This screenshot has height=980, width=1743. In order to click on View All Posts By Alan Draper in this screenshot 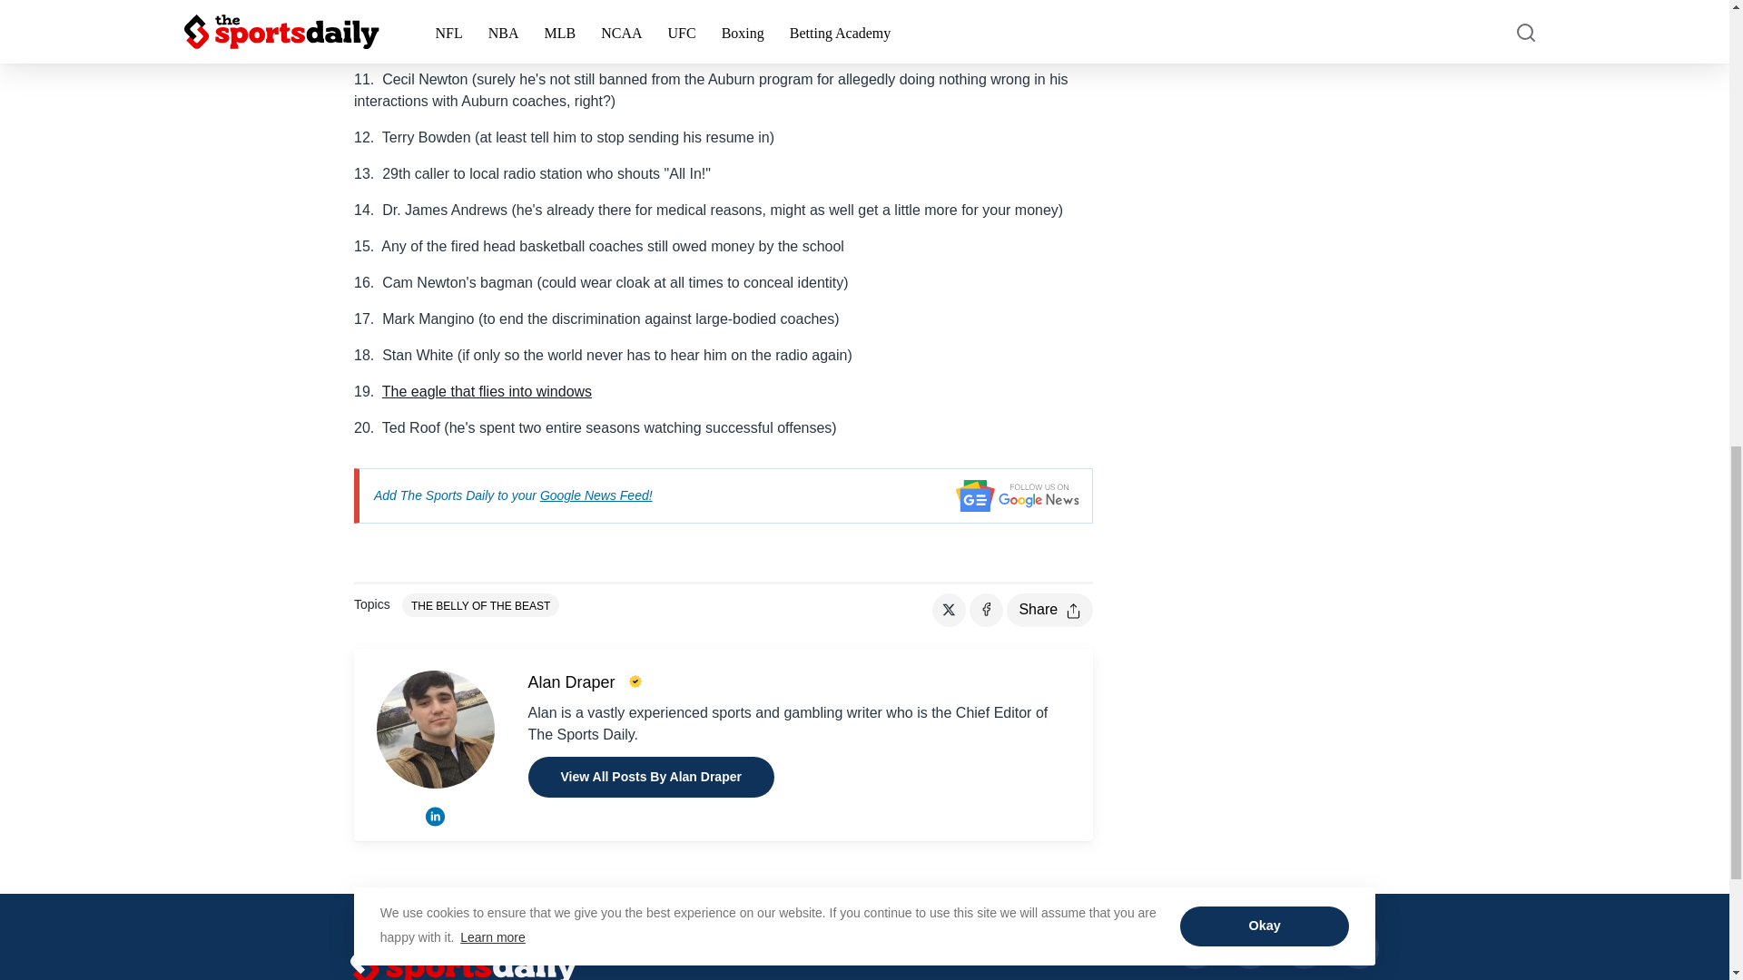, I will do `click(650, 777)`.